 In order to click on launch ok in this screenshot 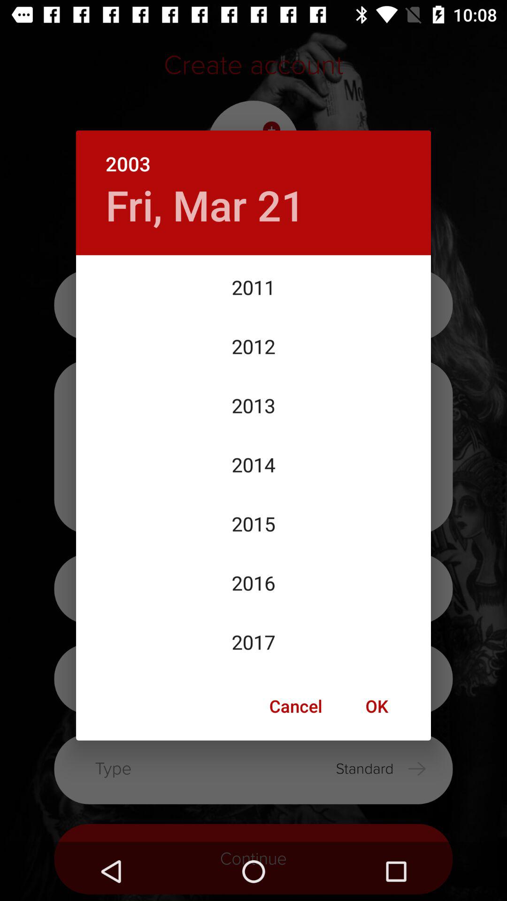, I will do `click(376, 706)`.